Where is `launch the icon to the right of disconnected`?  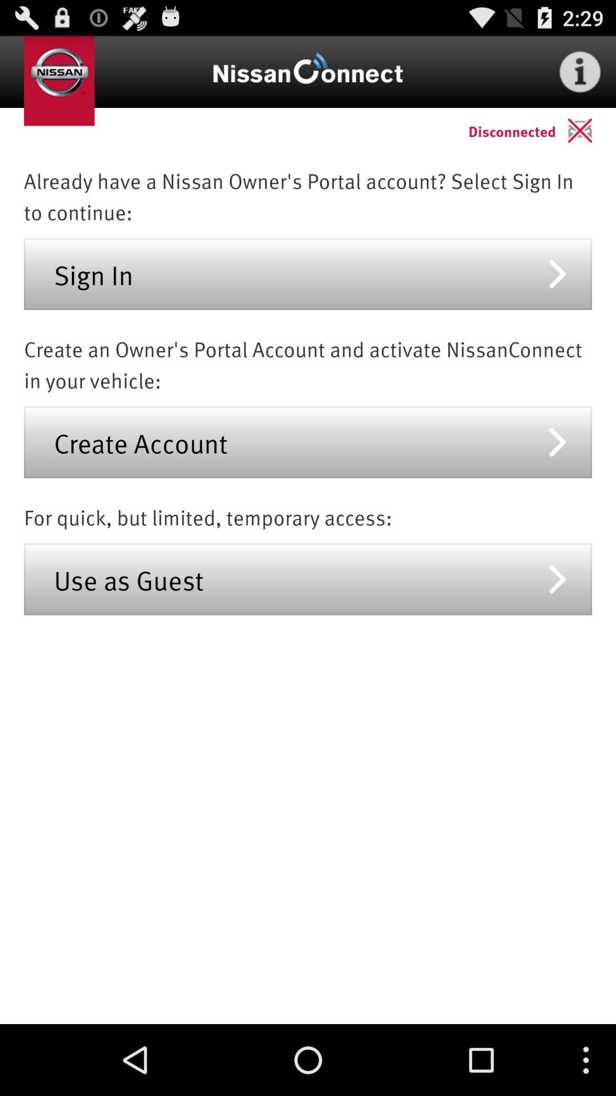
launch the icon to the right of disconnected is located at coordinates (592, 130).